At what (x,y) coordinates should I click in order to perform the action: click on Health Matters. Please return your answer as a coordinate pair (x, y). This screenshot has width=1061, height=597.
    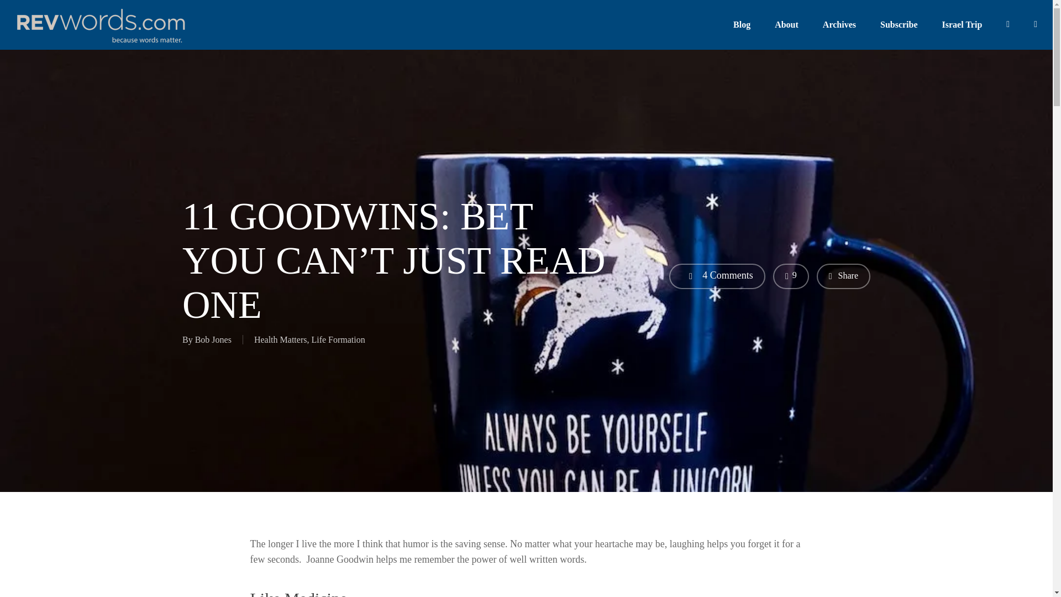
    Looking at the image, I should click on (281, 339).